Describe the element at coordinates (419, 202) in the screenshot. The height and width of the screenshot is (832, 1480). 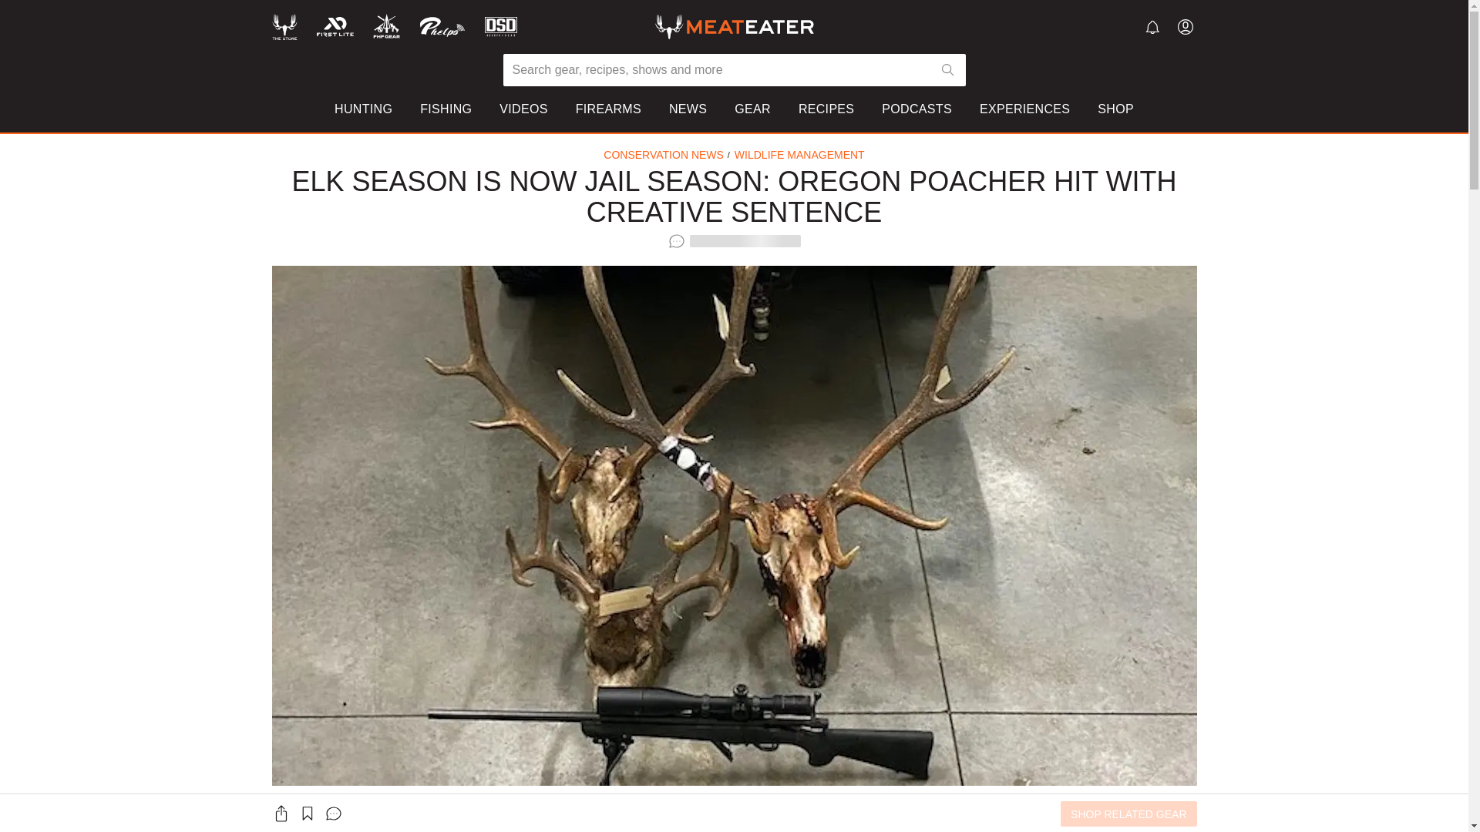
I see `whitetail hunting` at that location.